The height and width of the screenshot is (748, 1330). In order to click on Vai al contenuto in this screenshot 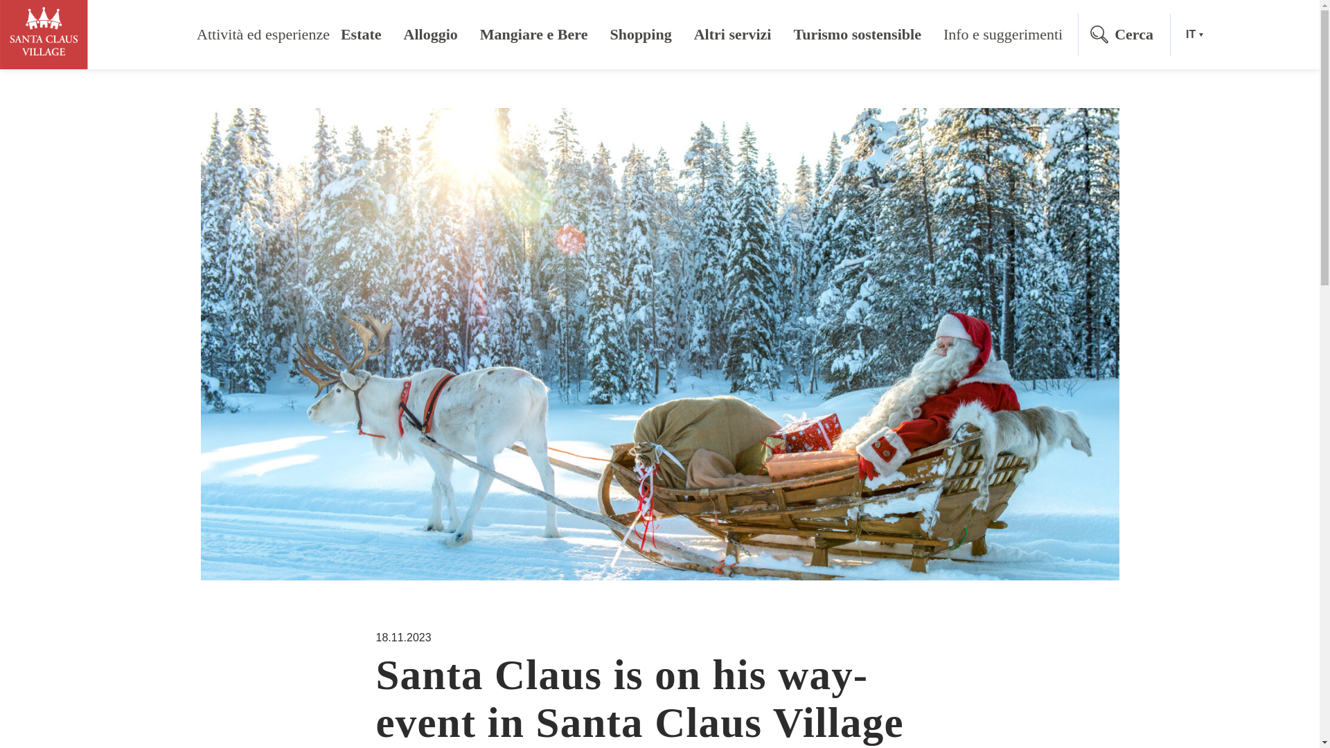, I will do `click(693, 11)`.